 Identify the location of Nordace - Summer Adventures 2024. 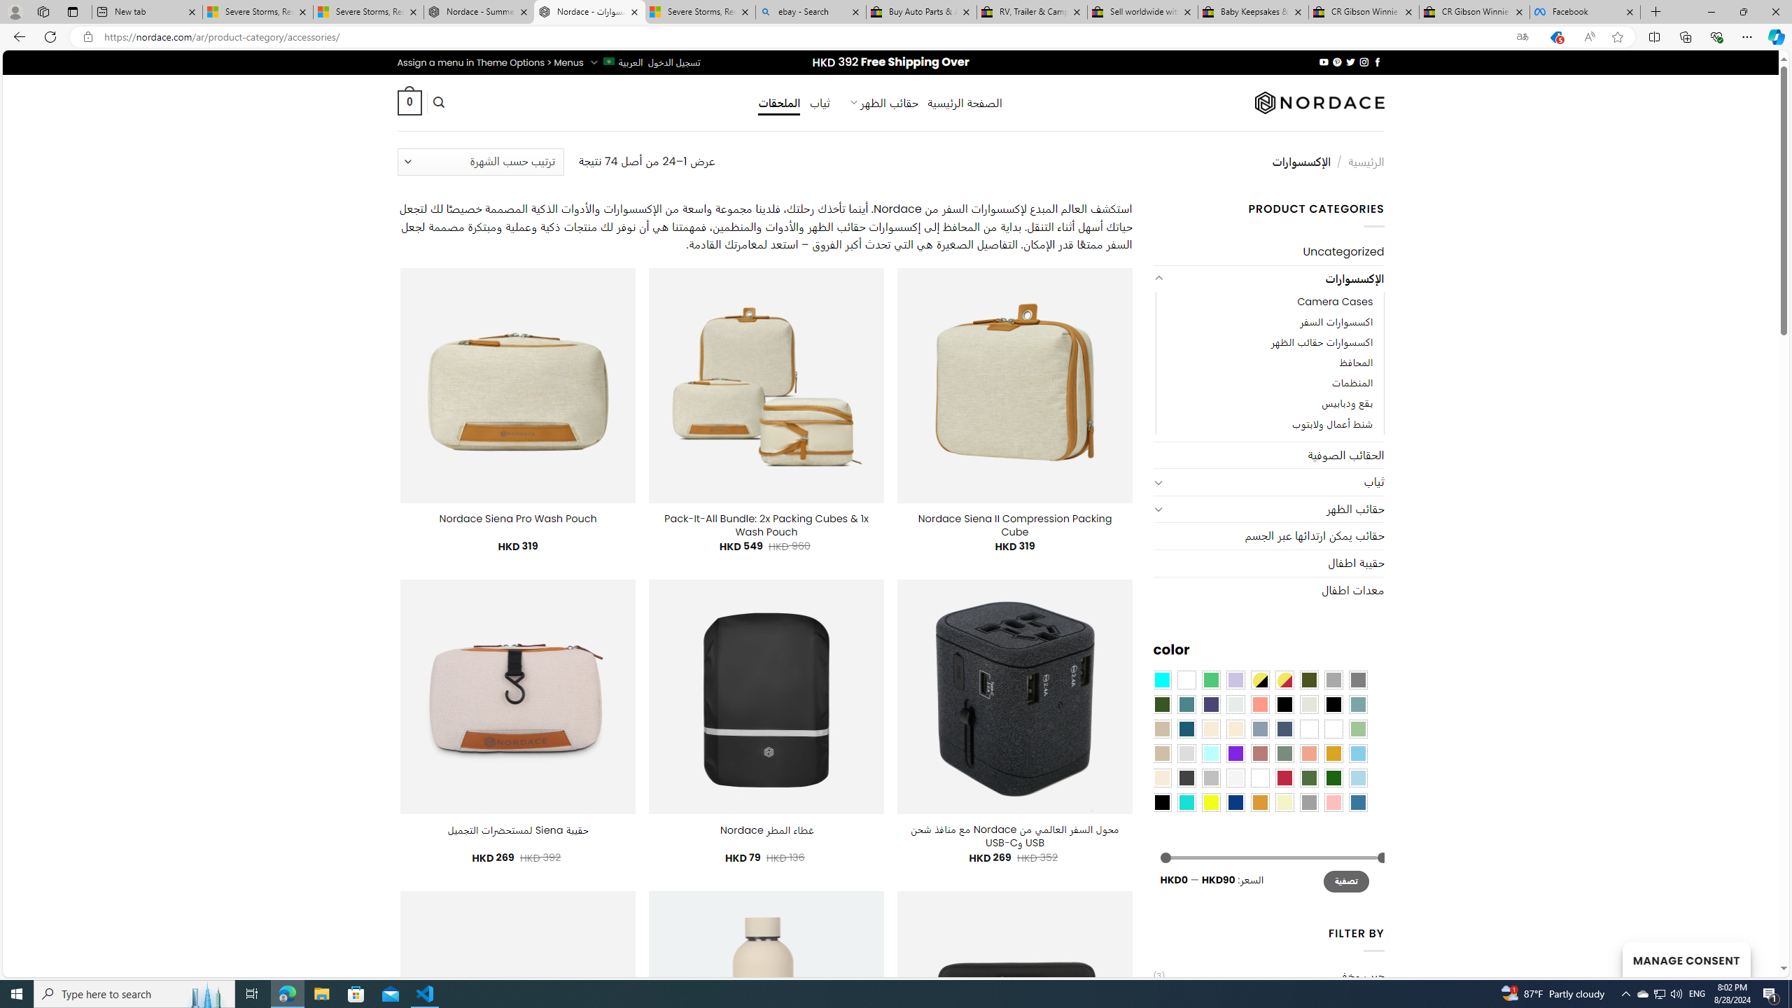
(479, 12).